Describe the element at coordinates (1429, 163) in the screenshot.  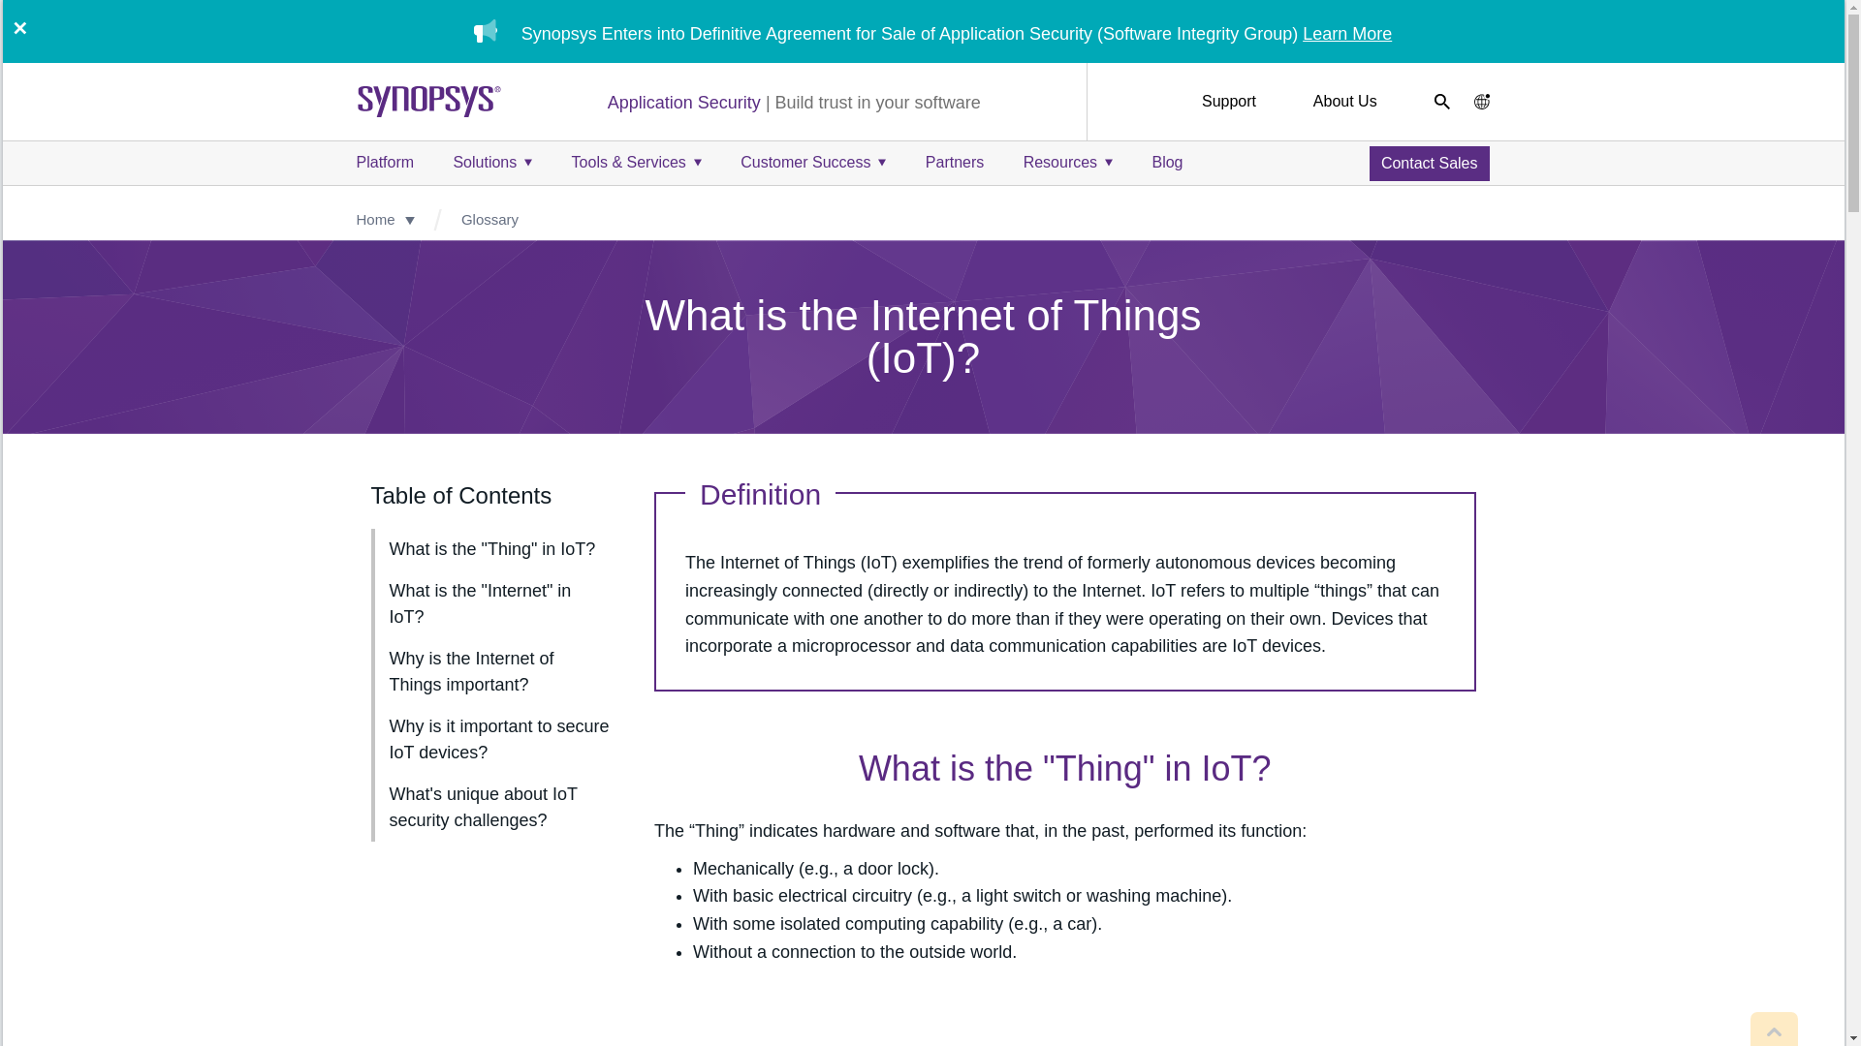
I see `Contact Sales` at that location.